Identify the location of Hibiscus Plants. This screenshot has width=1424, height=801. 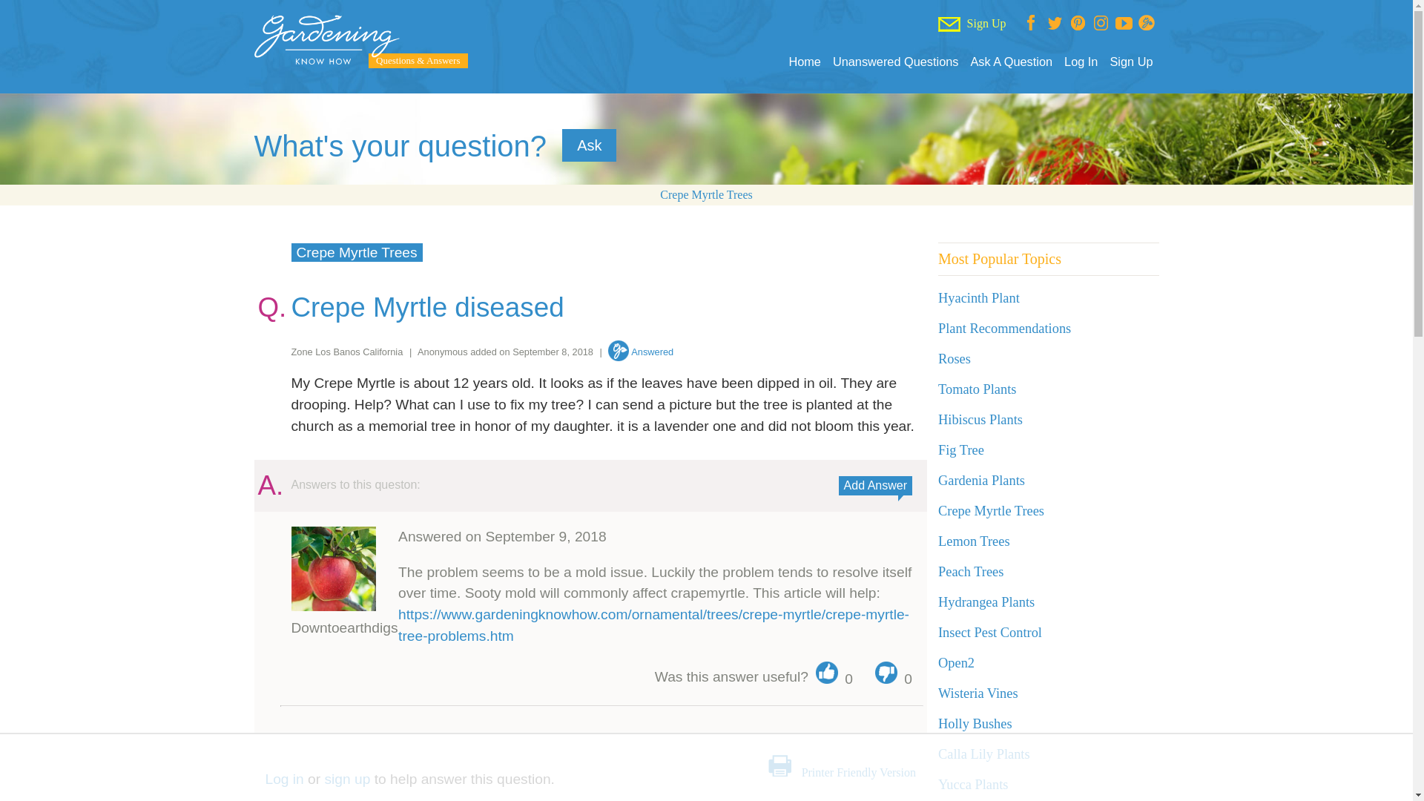
(980, 420).